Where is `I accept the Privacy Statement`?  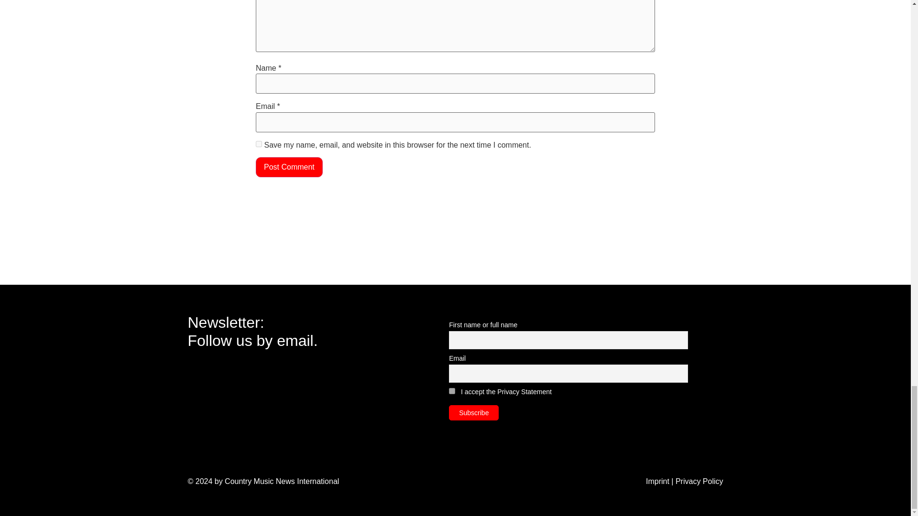 I accept the Privacy Statement is located at coordinates (506, 392).